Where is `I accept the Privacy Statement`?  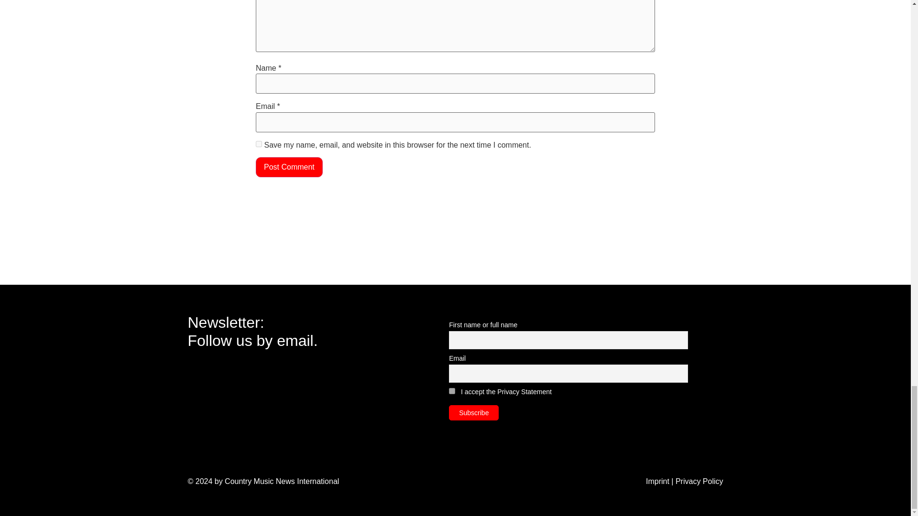 I accept the Privacy Statement is located at coordinates (506, 392).